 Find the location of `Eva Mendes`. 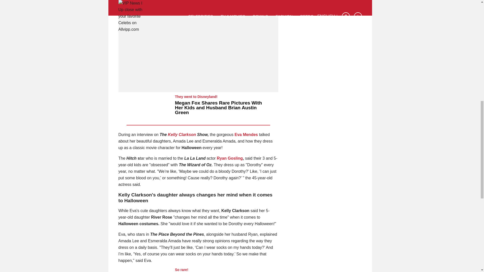

Eva Mendes is located at coordinates (246, 134).